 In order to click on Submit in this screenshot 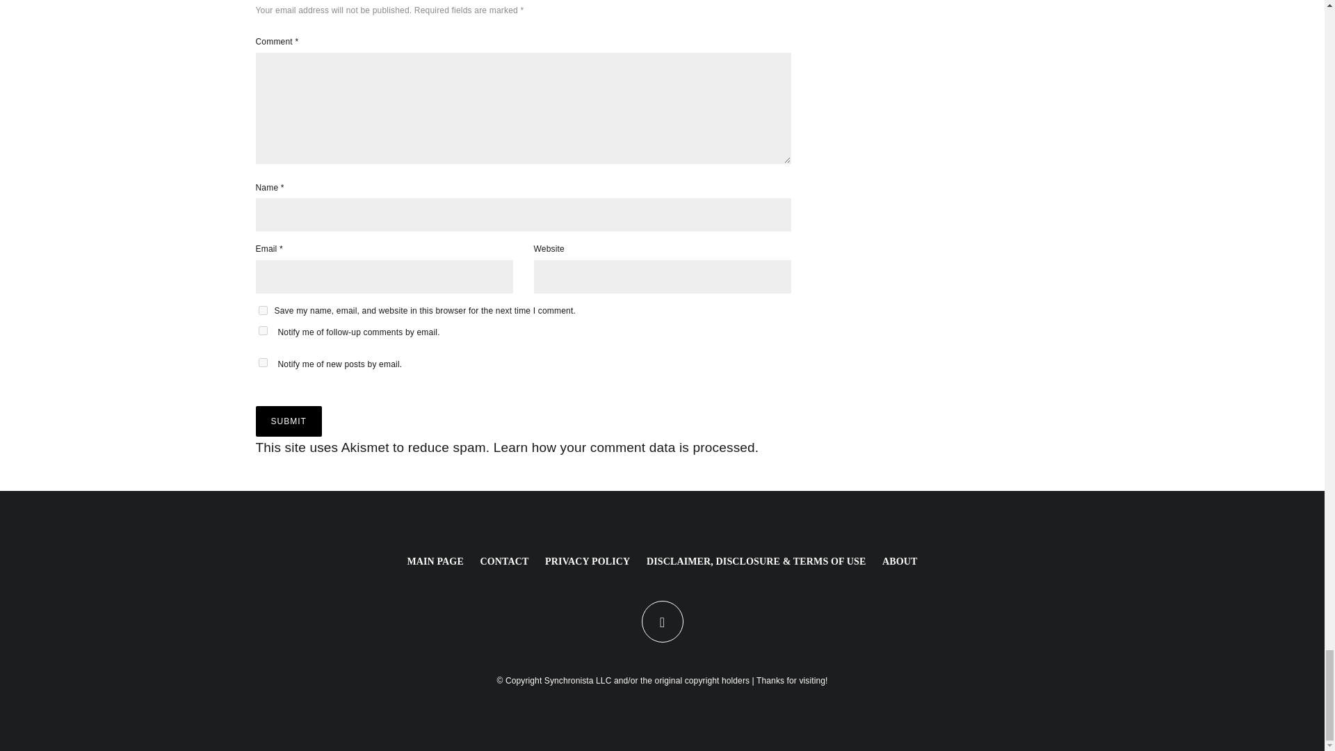, I will do `click(289, 421)`.